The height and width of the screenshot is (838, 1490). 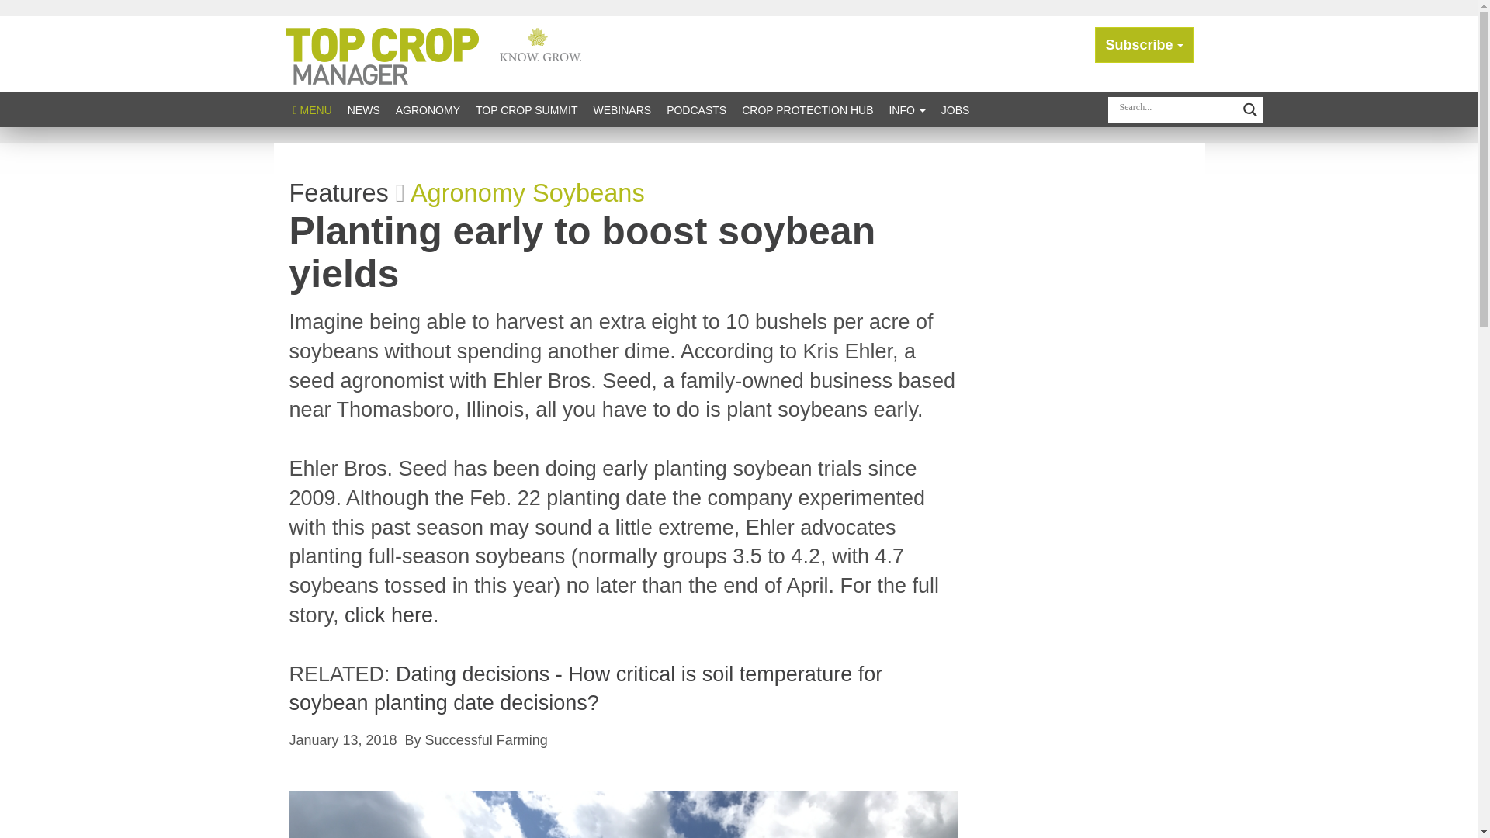 I want to click on INFO, so click(x=906, y=109).